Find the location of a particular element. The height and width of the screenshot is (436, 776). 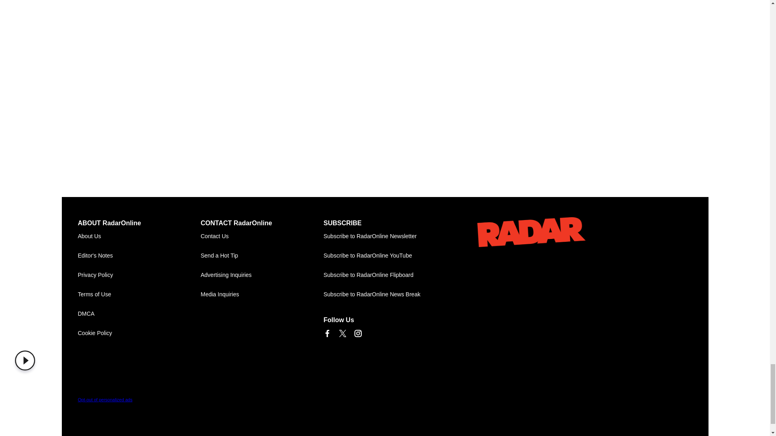

Link to Instagram is located at coordinates (357, 333).